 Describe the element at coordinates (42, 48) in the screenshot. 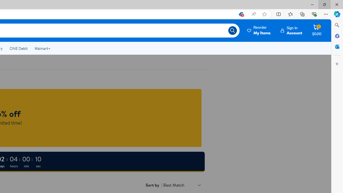

I see `Walmart+` at that location.